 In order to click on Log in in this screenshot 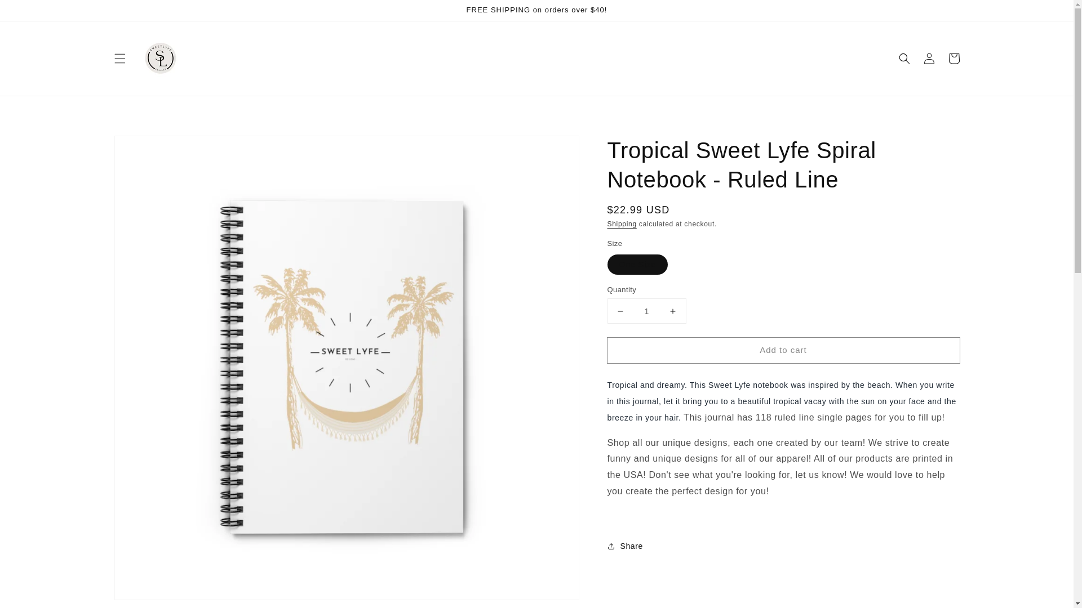, I will do `click(929, 59)`.